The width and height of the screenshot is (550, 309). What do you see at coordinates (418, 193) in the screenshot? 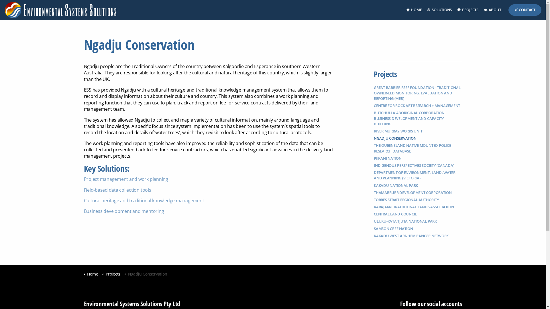
I see `THAMARRURR DEVELOPMENT CORPORATION` at bounding box center [418, 193].